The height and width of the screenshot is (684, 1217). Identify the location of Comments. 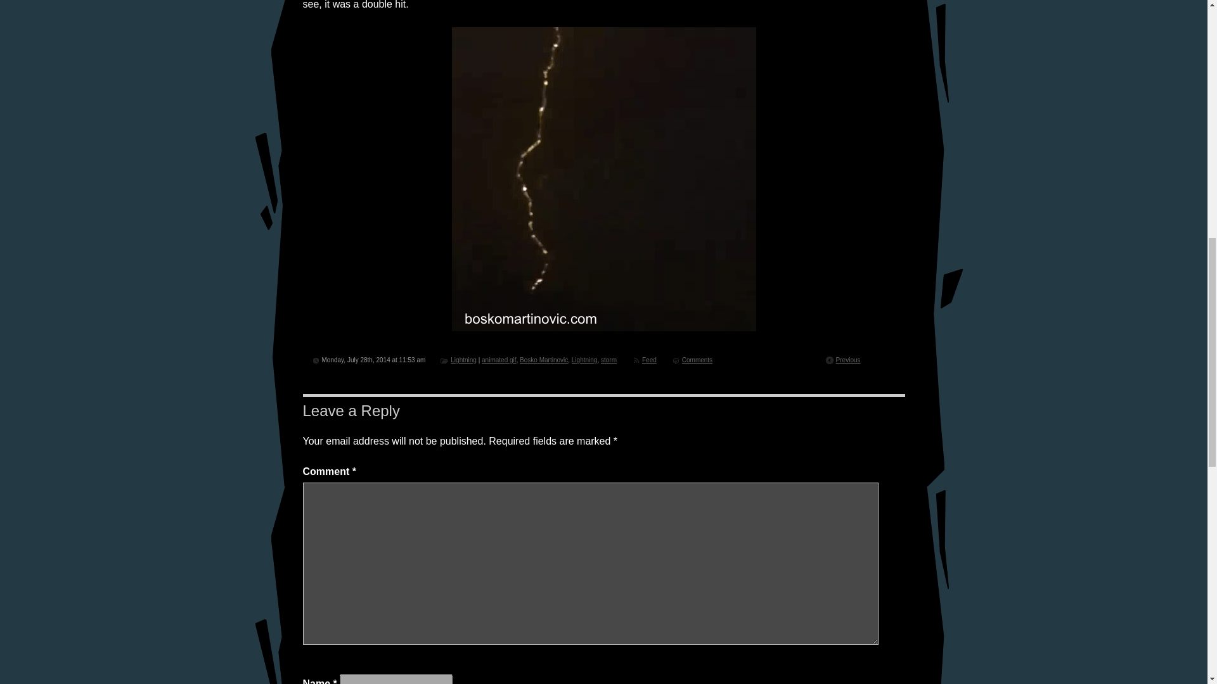
(697, 360).